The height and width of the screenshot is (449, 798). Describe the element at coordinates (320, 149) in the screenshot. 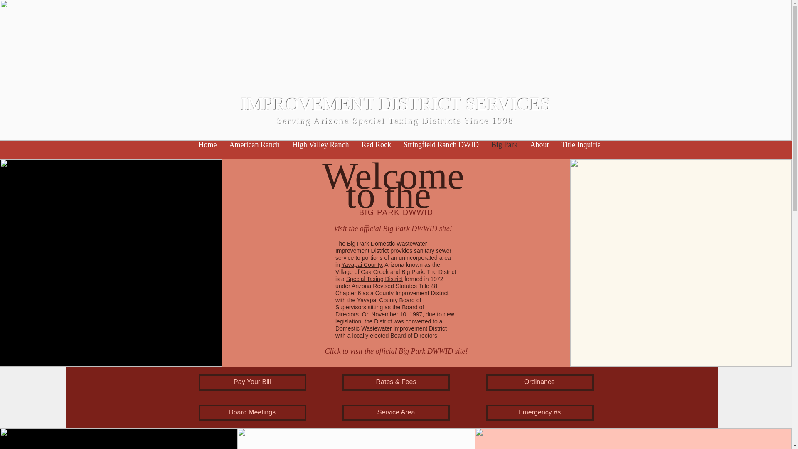

I see `High Valley Ranch` at that location.